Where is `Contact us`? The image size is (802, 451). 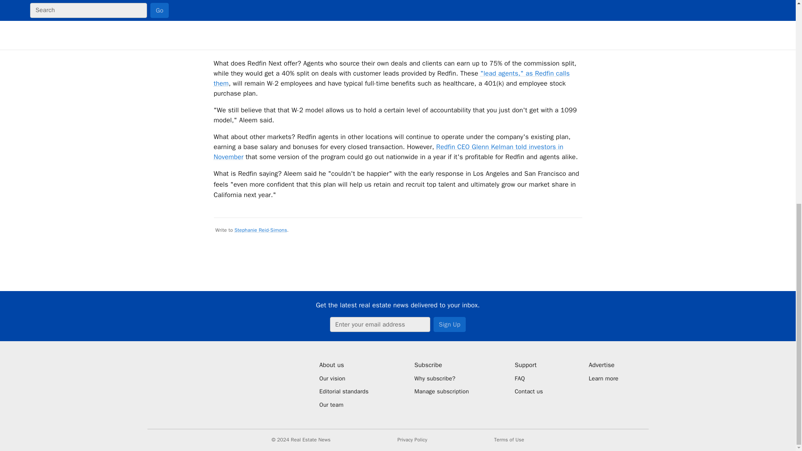 Contact us is located at coordinates (529, 392).